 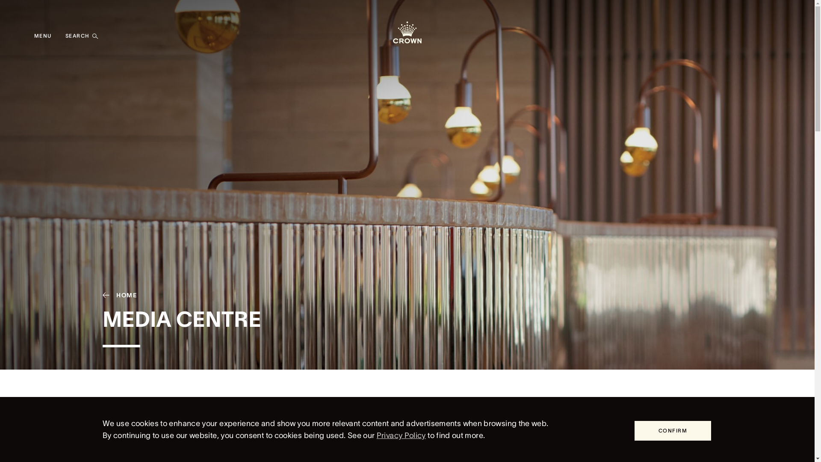 I want to click on SEARCH, so click(x=82, y=36).